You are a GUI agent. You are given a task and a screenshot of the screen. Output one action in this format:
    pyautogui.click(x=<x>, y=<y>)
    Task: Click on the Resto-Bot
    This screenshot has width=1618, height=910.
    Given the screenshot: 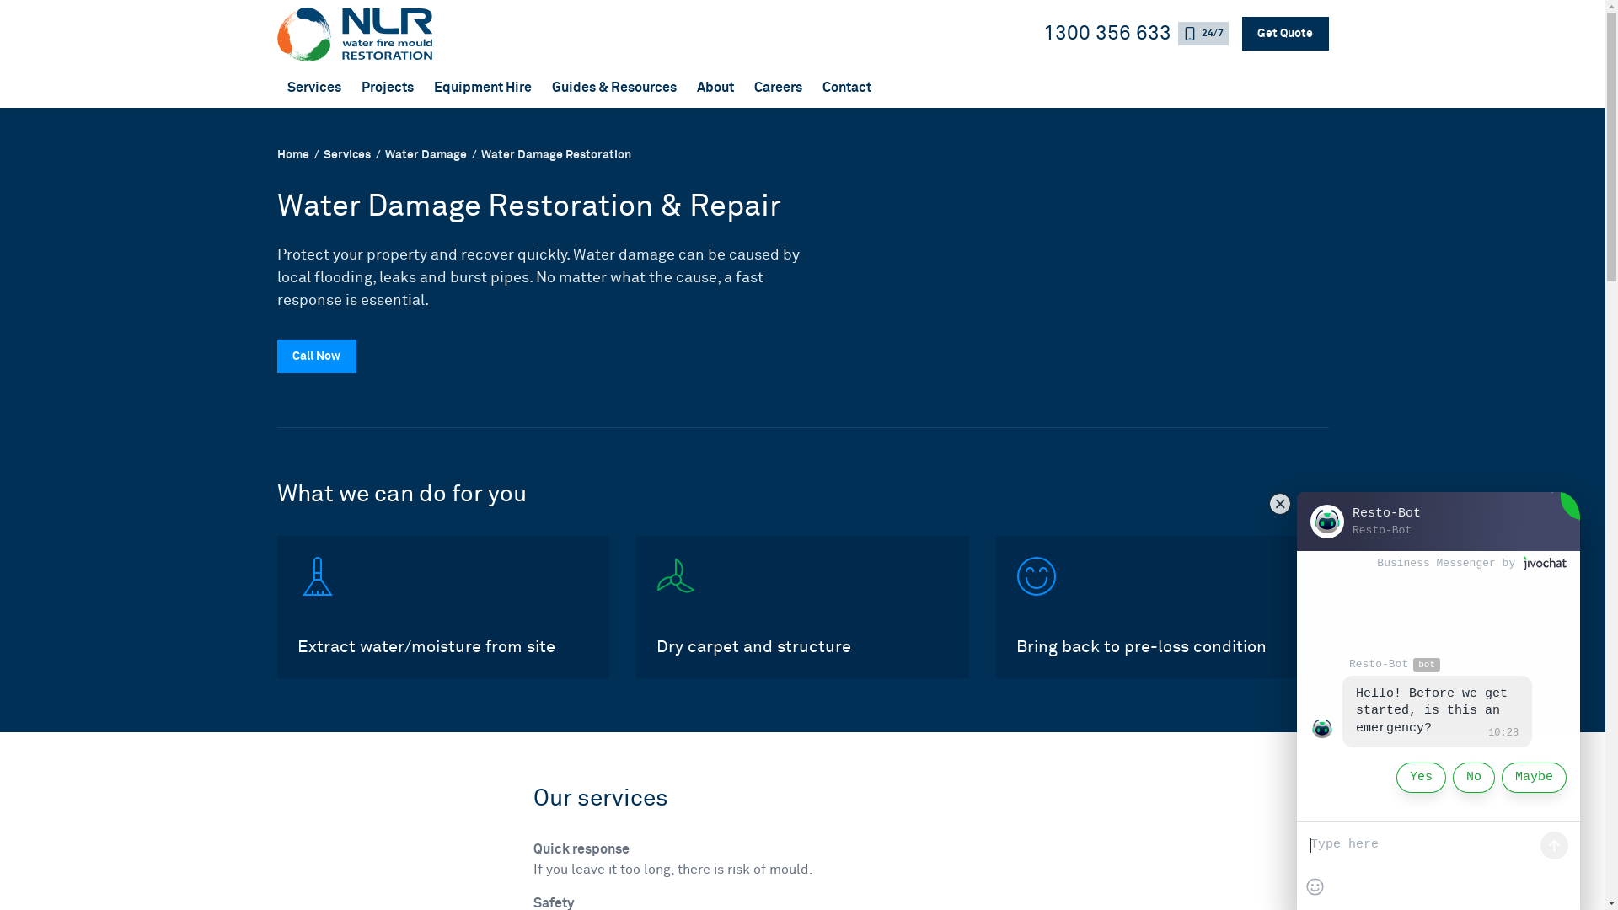 What is the action you would take?
    pyautogui.click(x=1323, y=729)
    